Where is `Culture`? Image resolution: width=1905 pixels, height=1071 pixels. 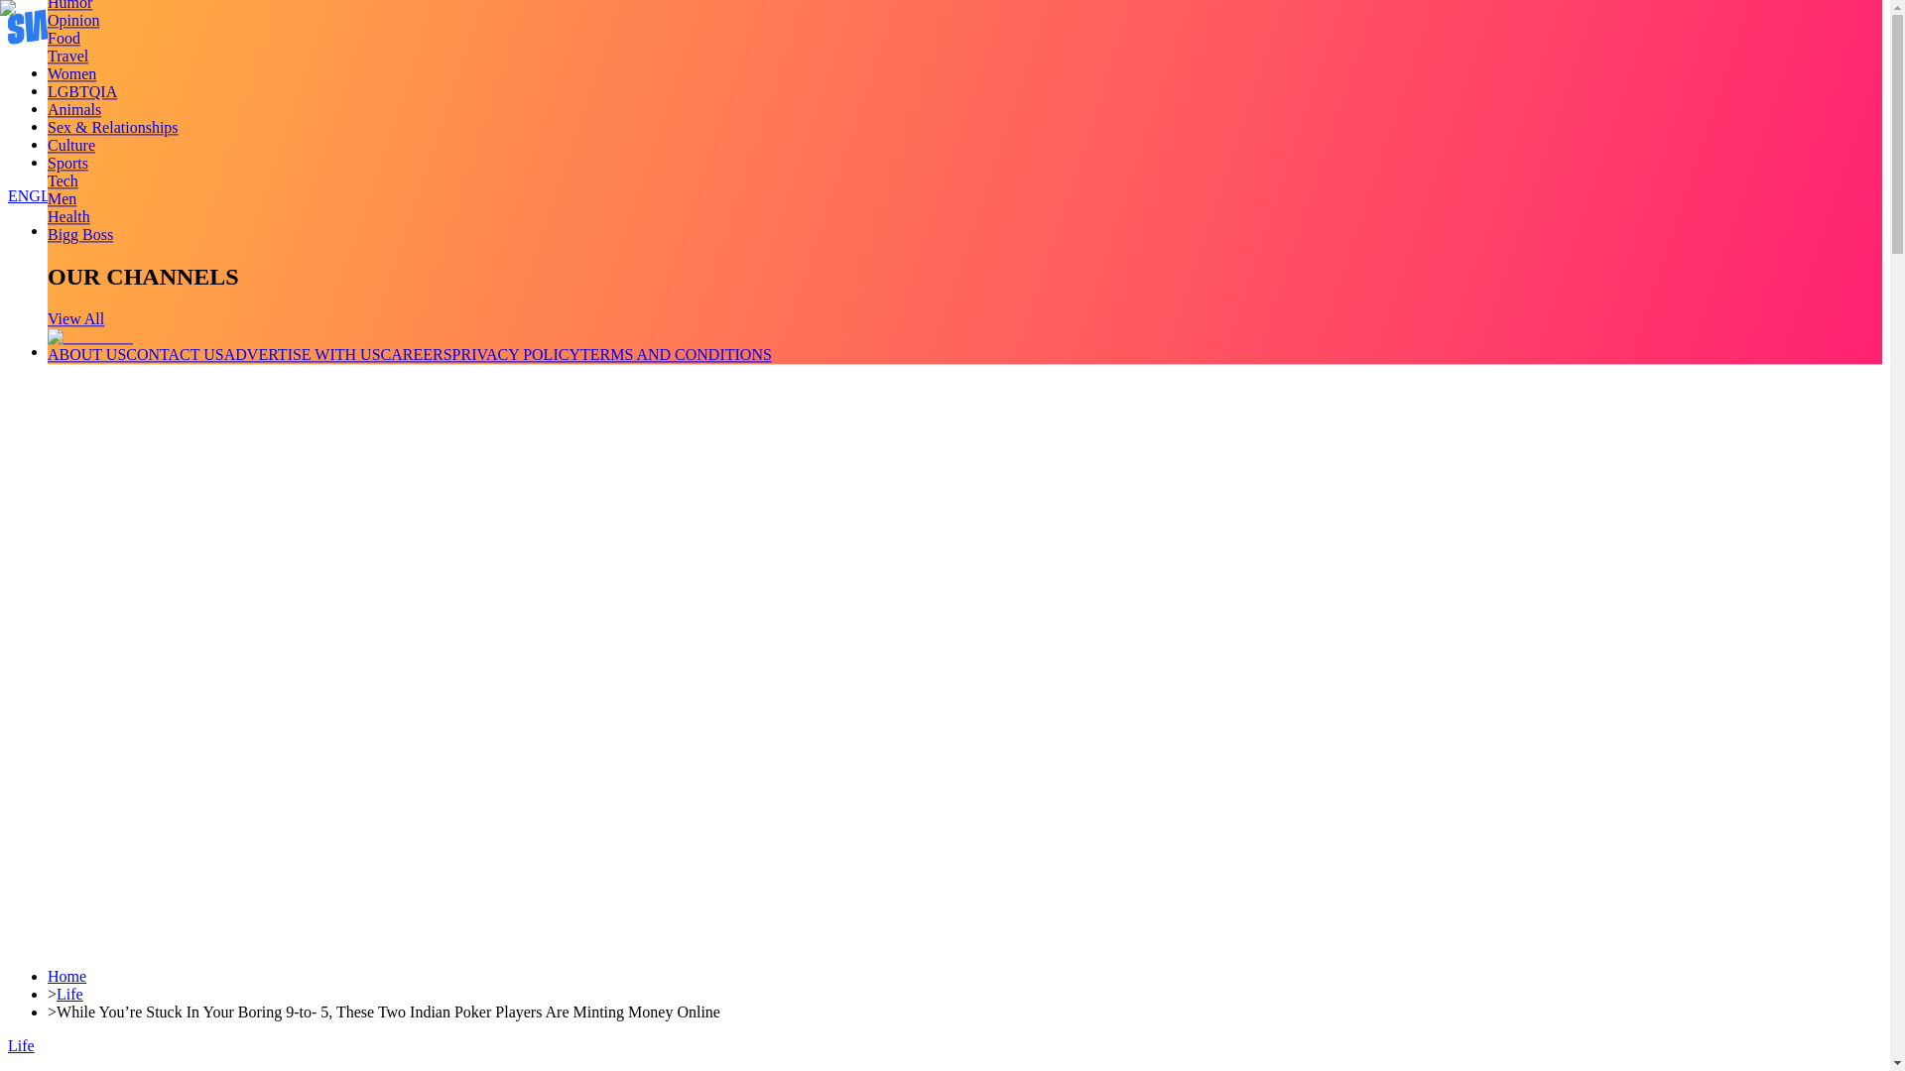 Culture is located at coordinates (71, 145).